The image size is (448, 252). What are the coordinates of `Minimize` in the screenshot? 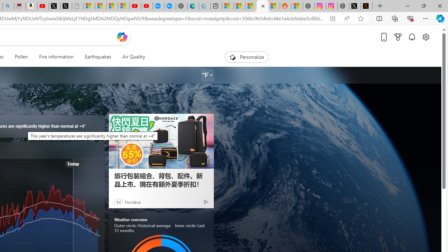 It's located at (407, 6).